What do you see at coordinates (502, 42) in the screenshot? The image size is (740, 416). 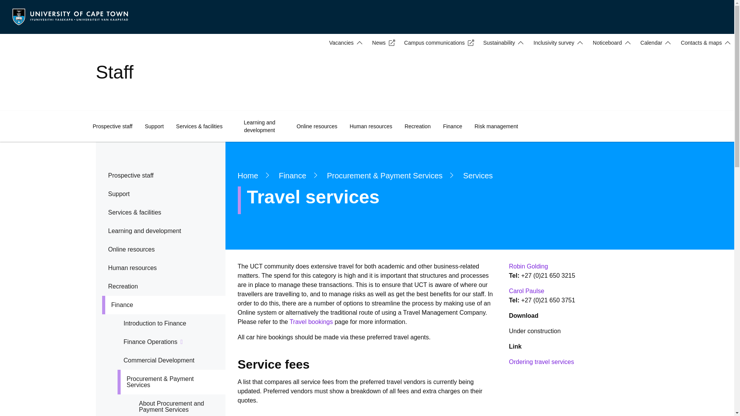 I see `Sustainability` at bounding box center [502, 42].